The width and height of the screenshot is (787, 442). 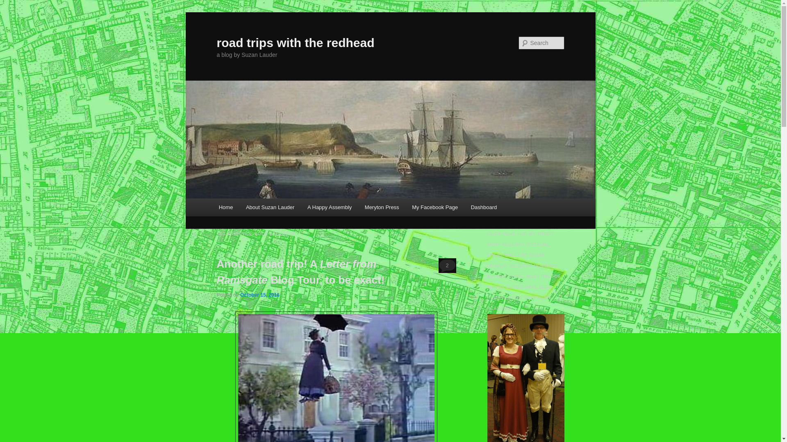 I want to click on A Happy Assembly, so click(x=329, y=207).